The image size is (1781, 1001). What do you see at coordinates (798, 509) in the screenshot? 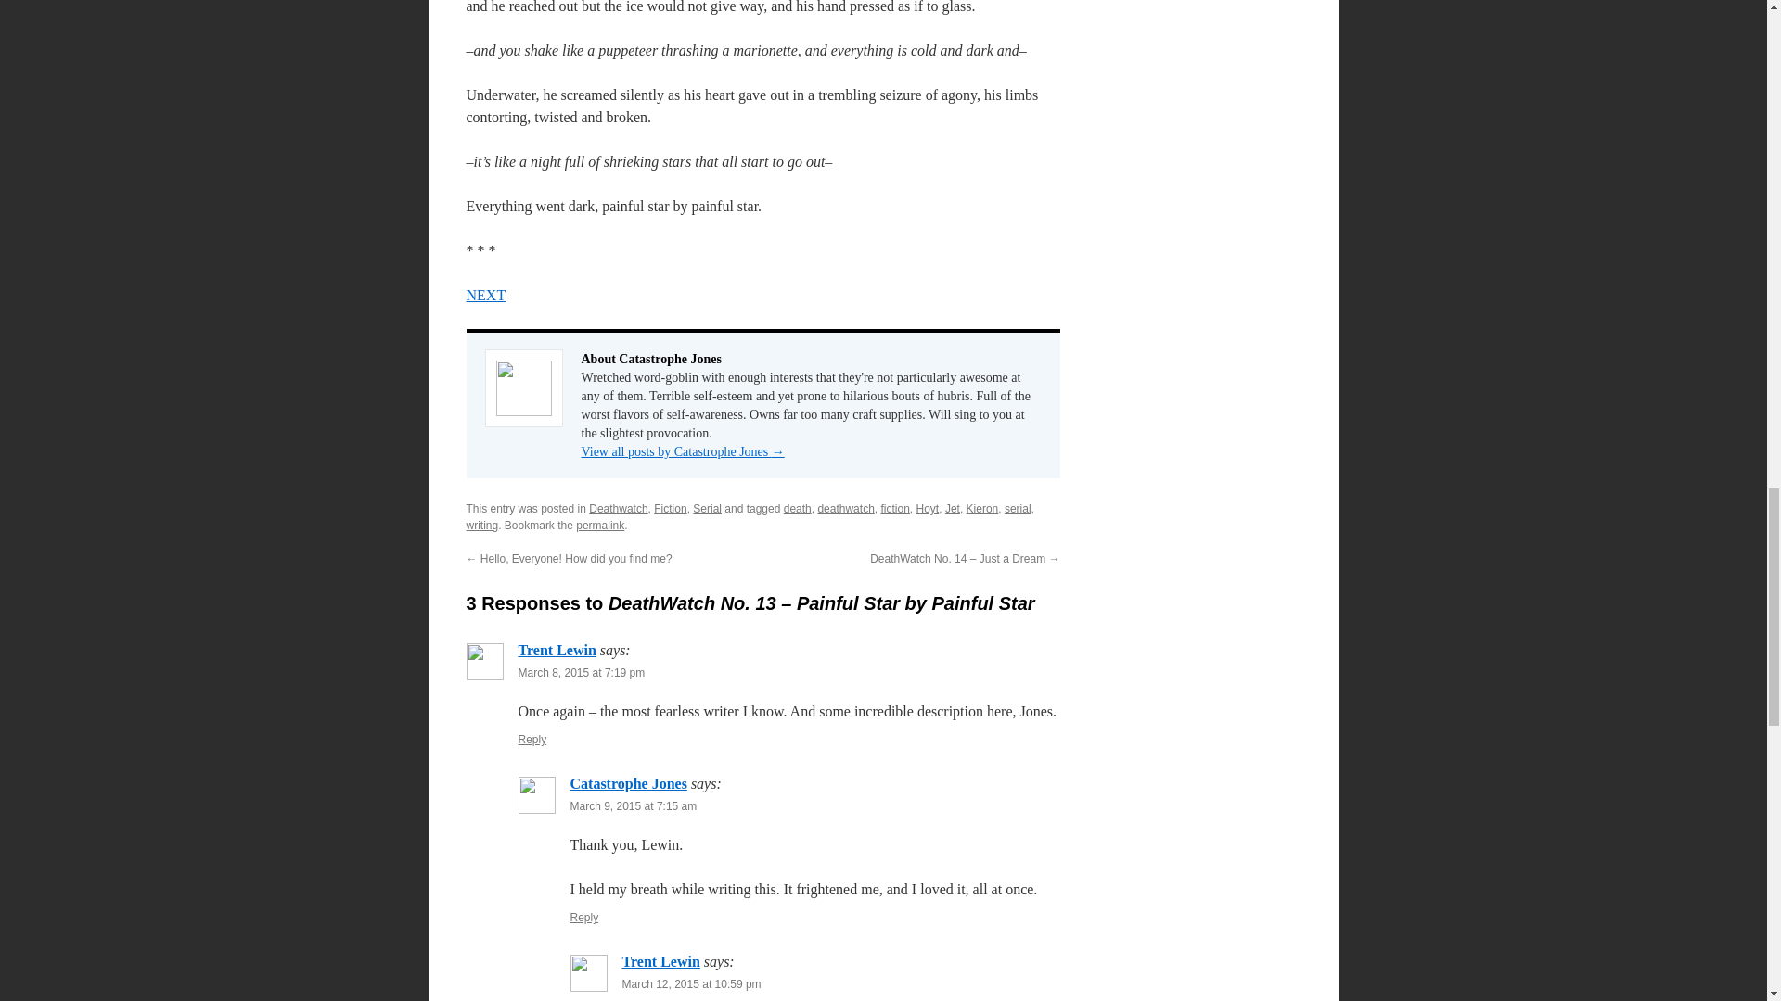
I see `death` at bounding box center [798, 509].